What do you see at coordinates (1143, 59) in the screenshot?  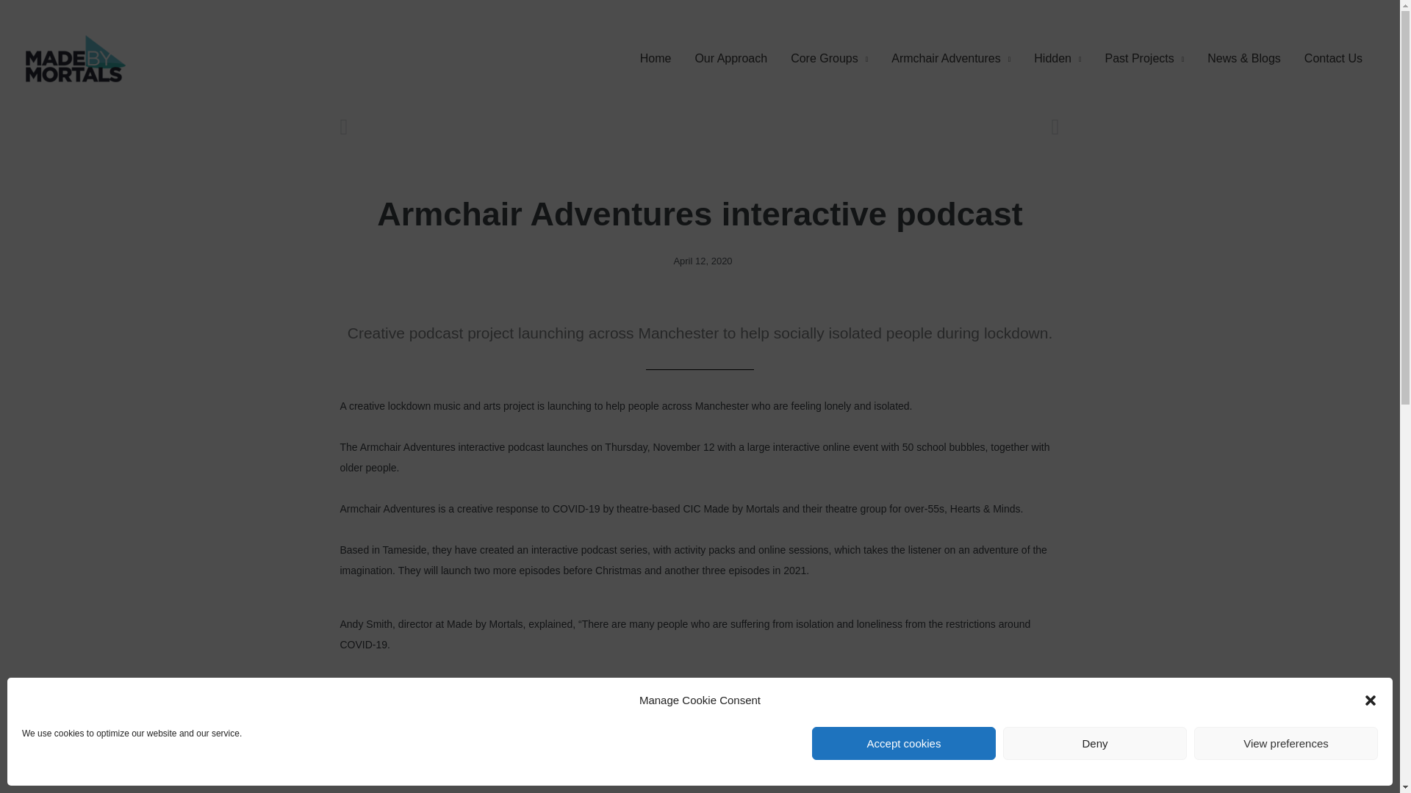 I see `Past Projects` at bounding box center [1143, 59].